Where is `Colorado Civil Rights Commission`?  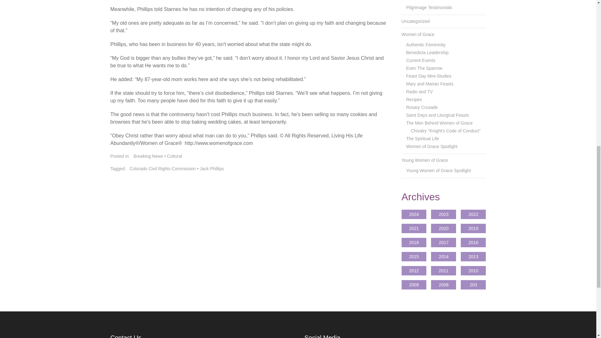 Colorado Civil Rights Commission is located at coordinates (163, 168).